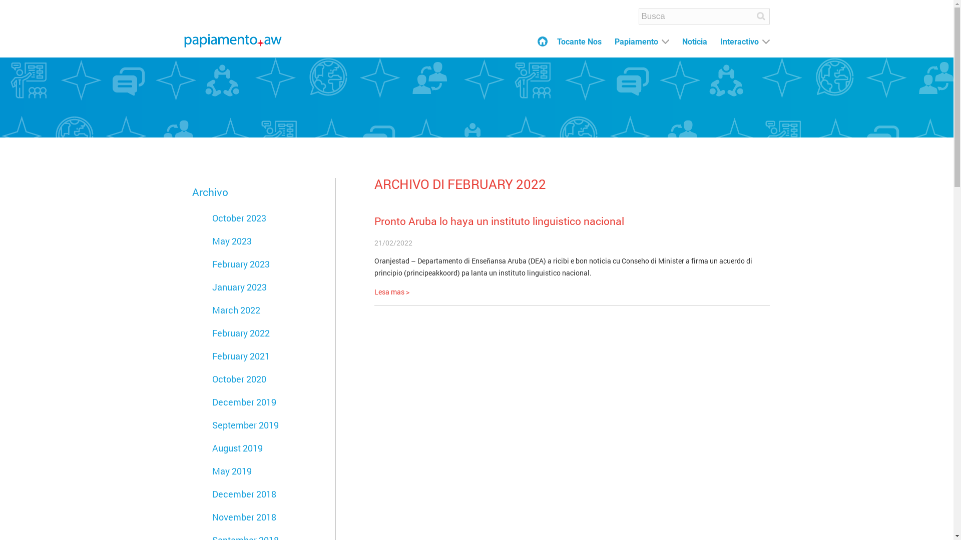  What do you see at coordinates (232, 241) in the screenshot?
I see `May 2023` at bounding box center [232, 241].